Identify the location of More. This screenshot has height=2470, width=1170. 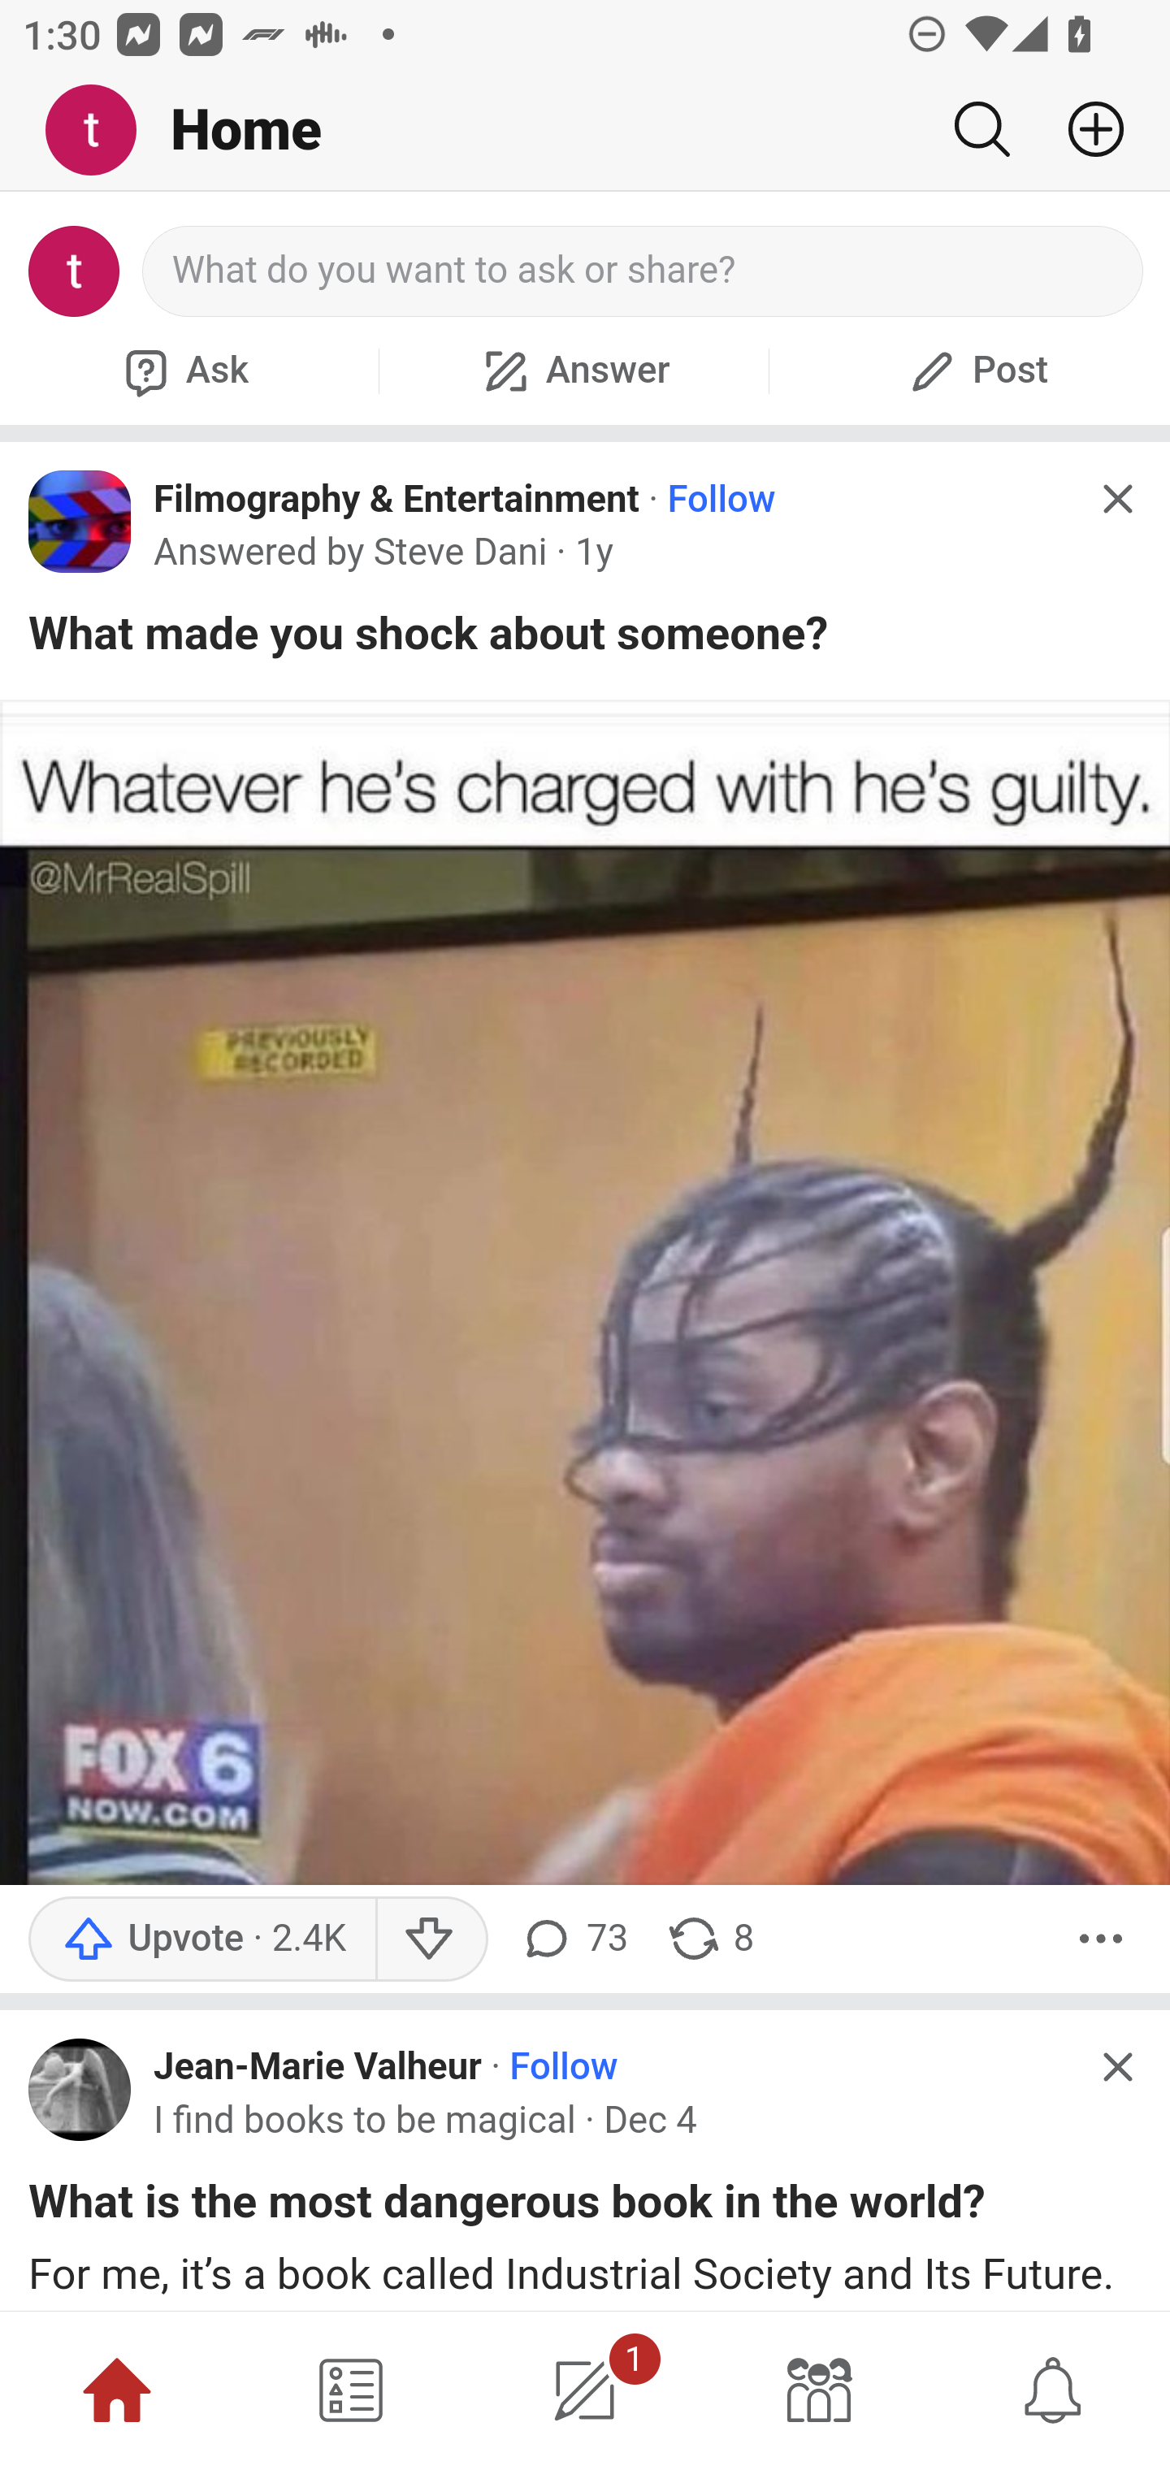
(1101, 1939).